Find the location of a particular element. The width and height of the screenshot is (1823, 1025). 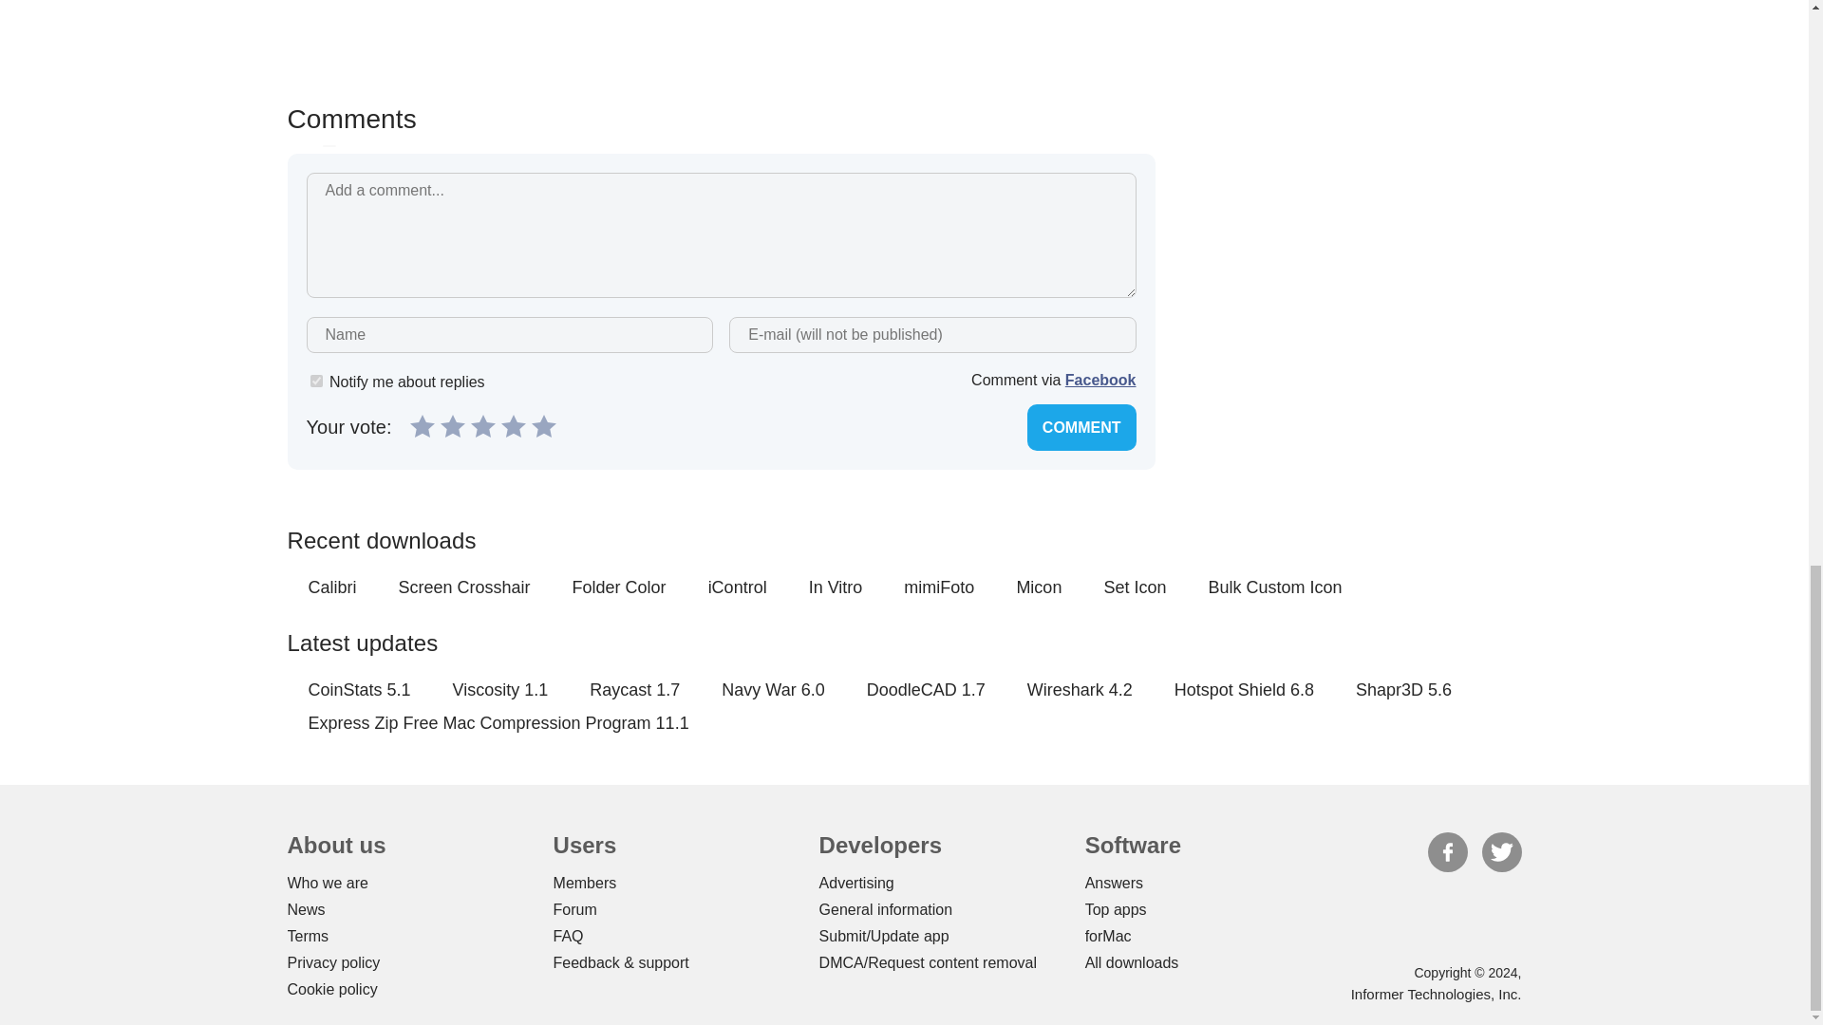

Screen Crosshair is located at coordinates (464, 587).